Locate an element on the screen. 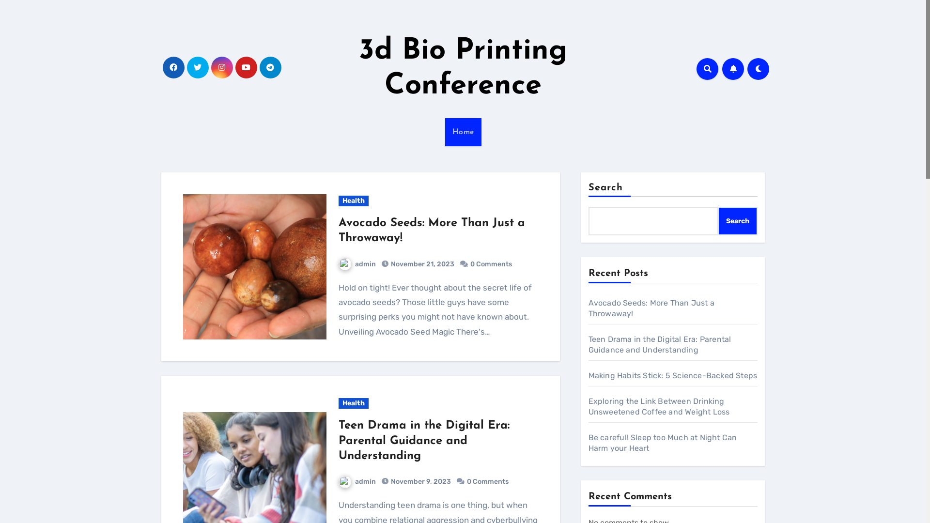 The height and width of the screenshot is (523, 930). November 21, 2023 is located at coordinates (422, 264).